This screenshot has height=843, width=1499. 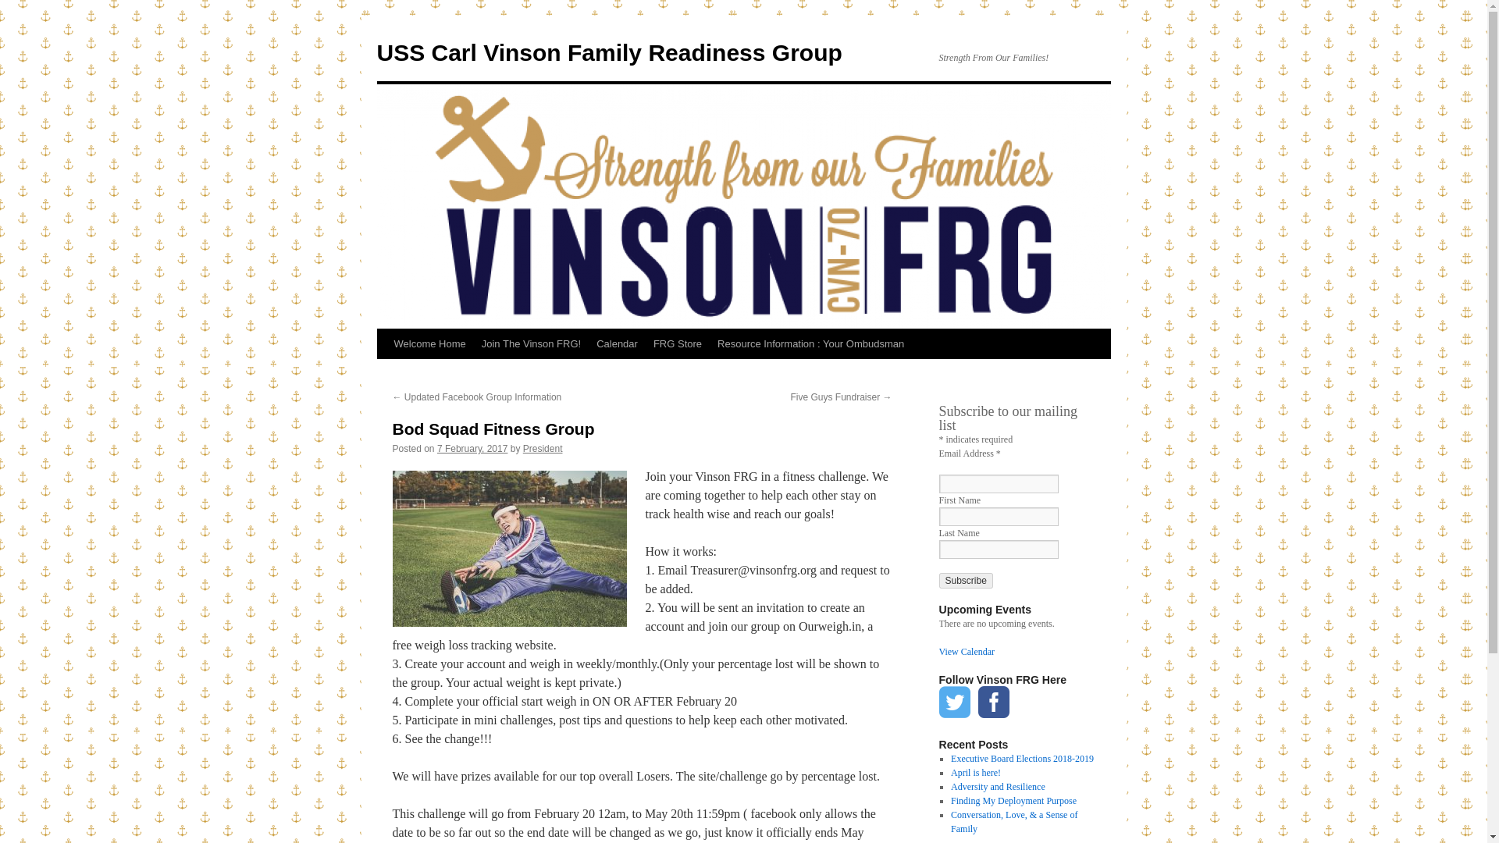 What do you see at coordinates (1013, 801) in the screenshot?
I see `Finding My Deployment Purpose` at bounding box center [1013, 801].